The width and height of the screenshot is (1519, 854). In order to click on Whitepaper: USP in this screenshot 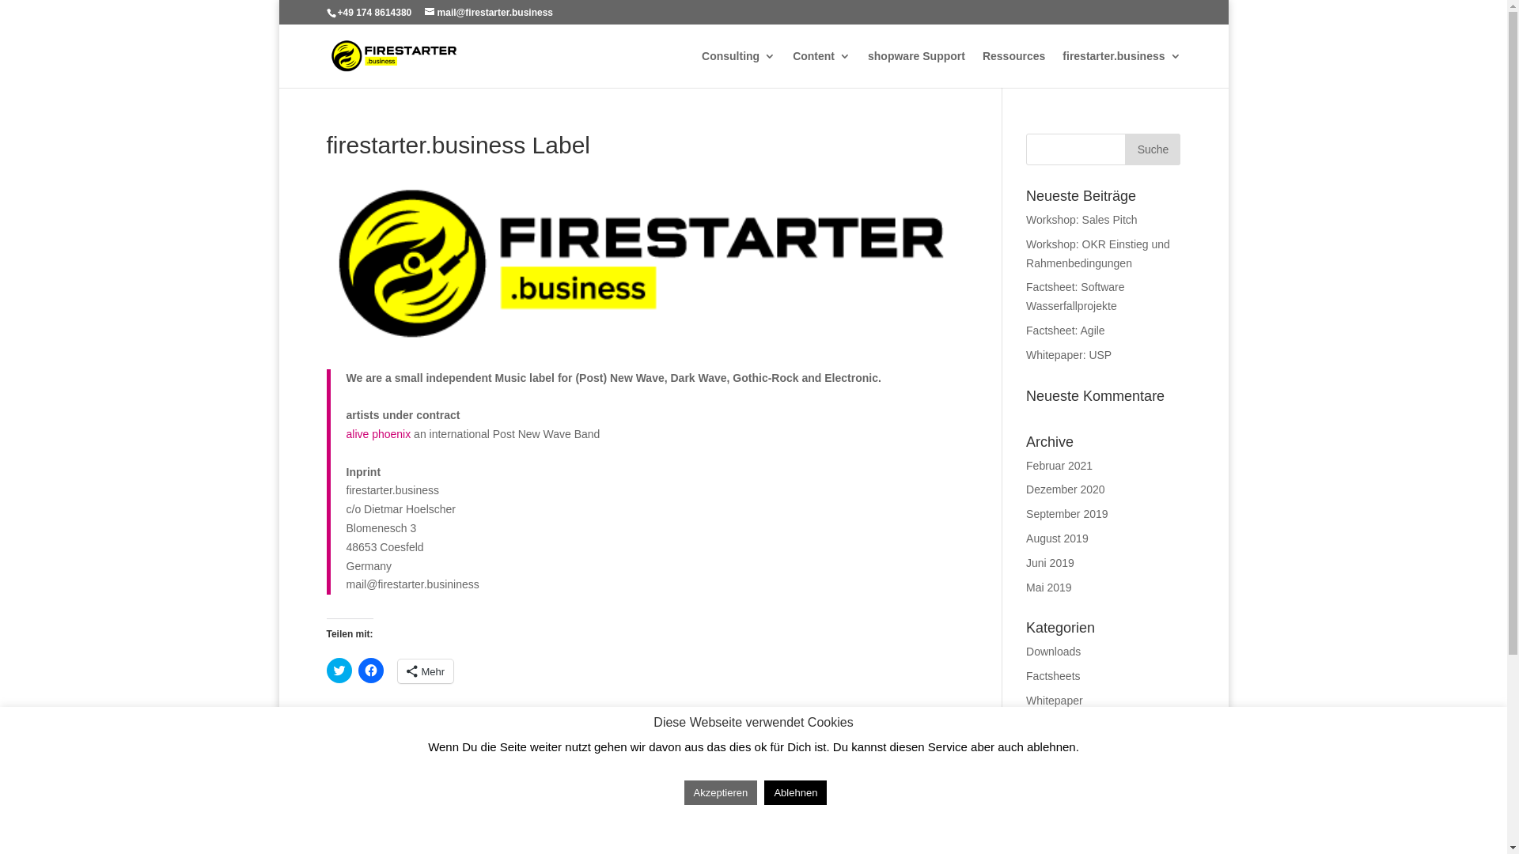, I will do `click(1069, 355)`.